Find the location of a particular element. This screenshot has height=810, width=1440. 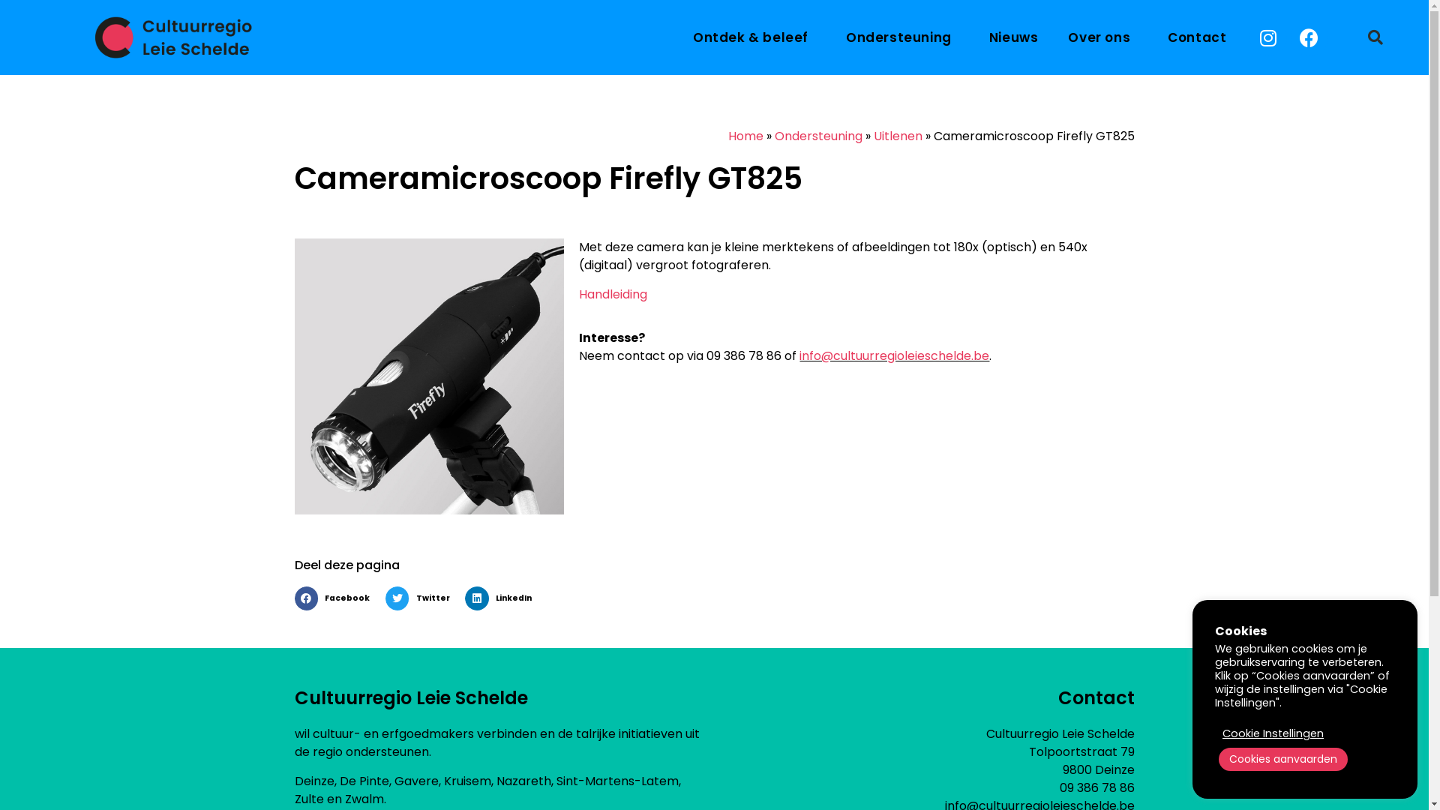

Ondersteuning is located at coordinates (817, 136).